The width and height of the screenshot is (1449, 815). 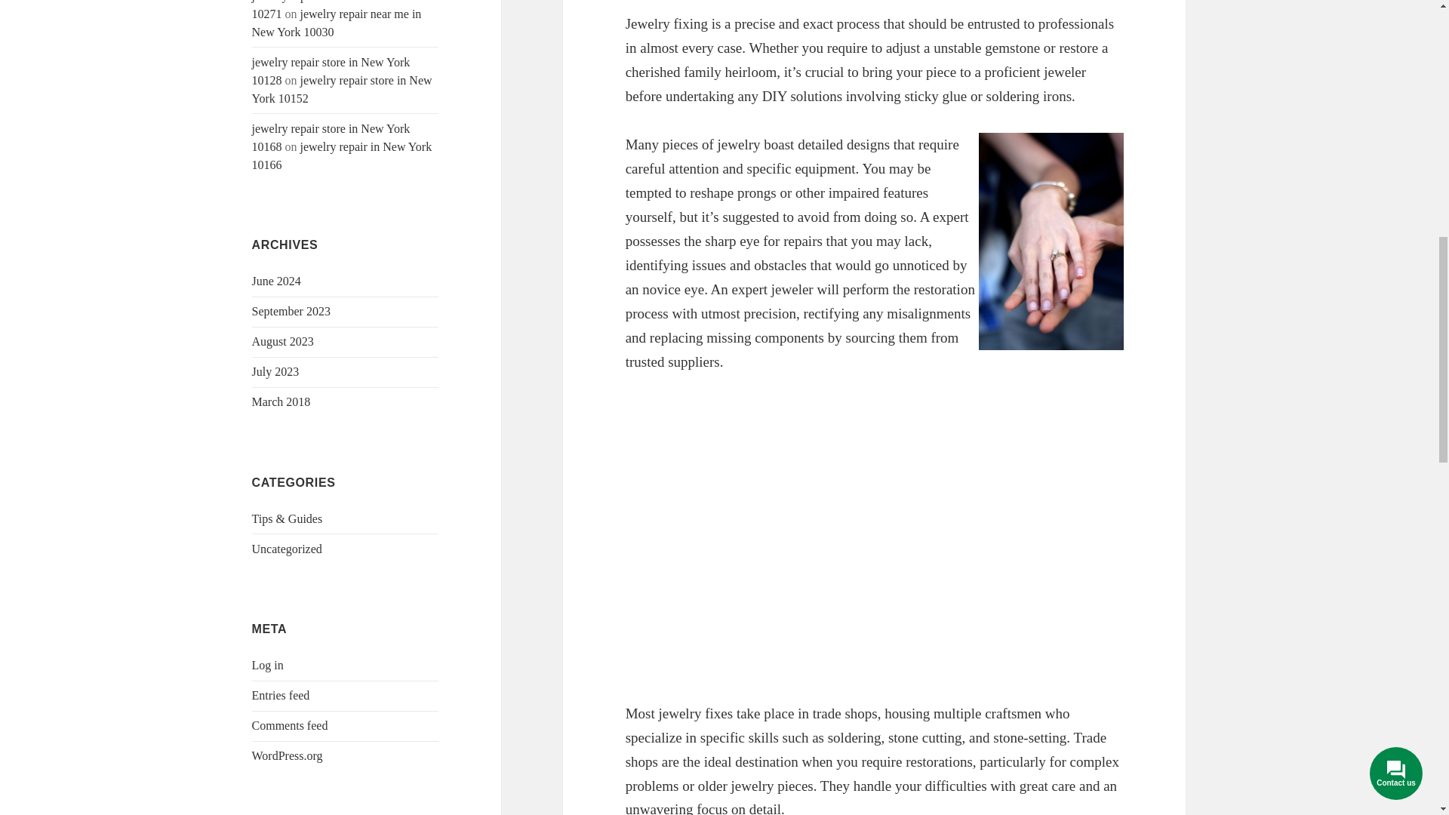 I want to click on jewelry repair store in New York 10128, so click(x=331, y=71).